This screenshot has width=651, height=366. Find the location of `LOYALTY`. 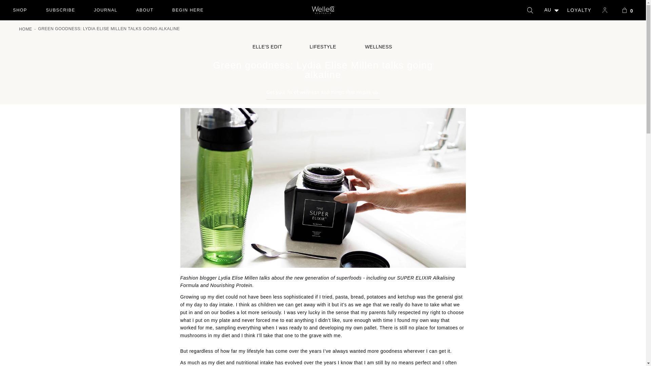

LOYALTY is located at coordinates (627, 10).